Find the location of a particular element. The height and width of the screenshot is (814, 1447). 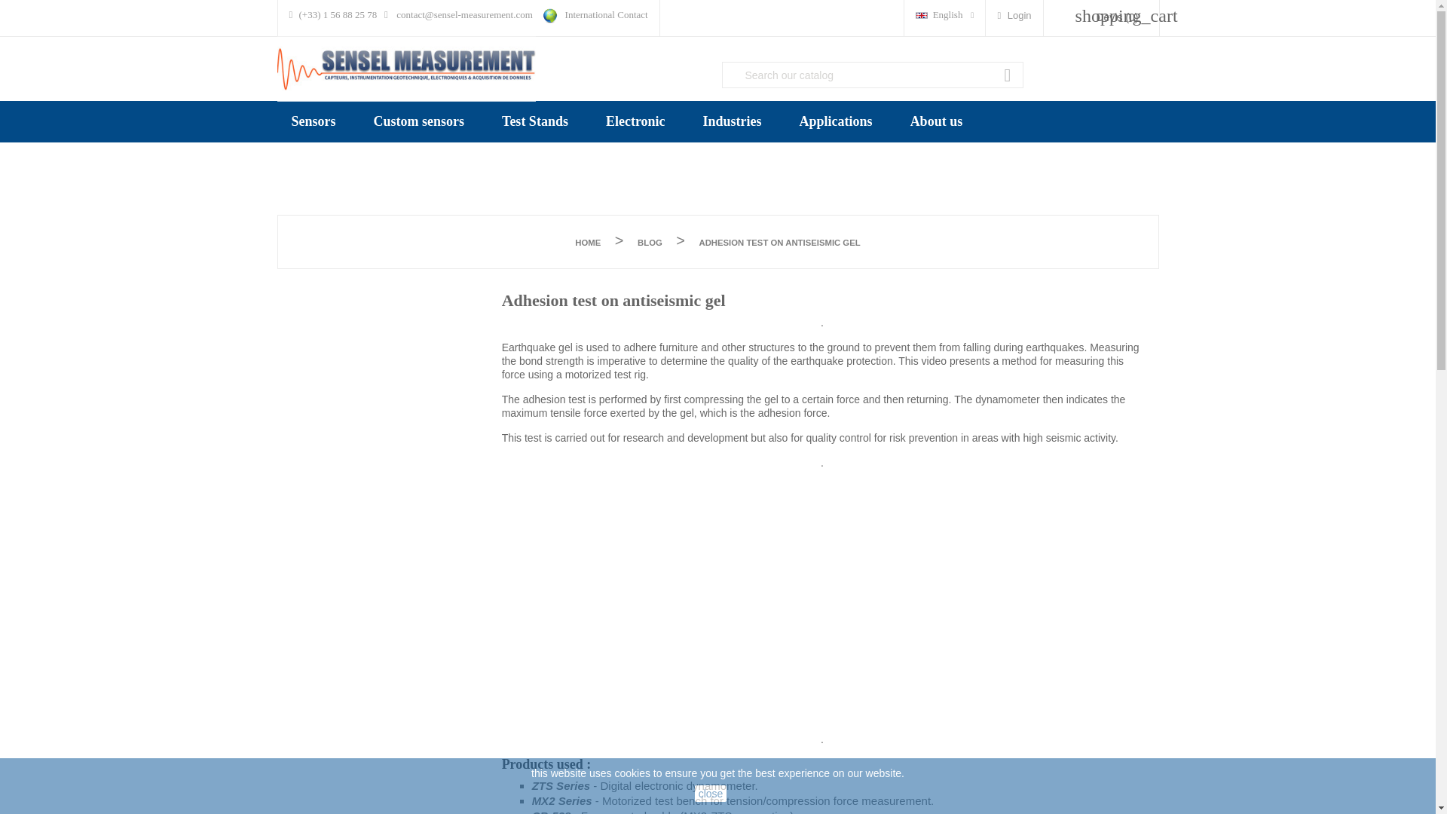

Login is located at coordinates (1013, 15).